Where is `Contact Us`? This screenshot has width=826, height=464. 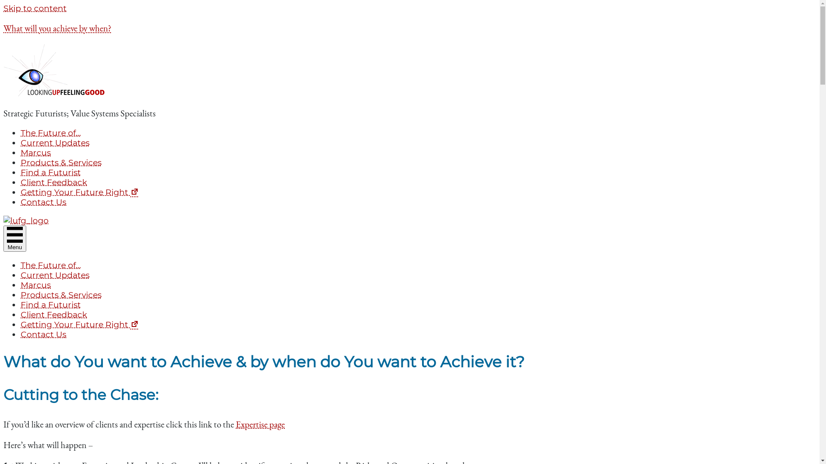 Contact Us is located at coordinates (43, 334).